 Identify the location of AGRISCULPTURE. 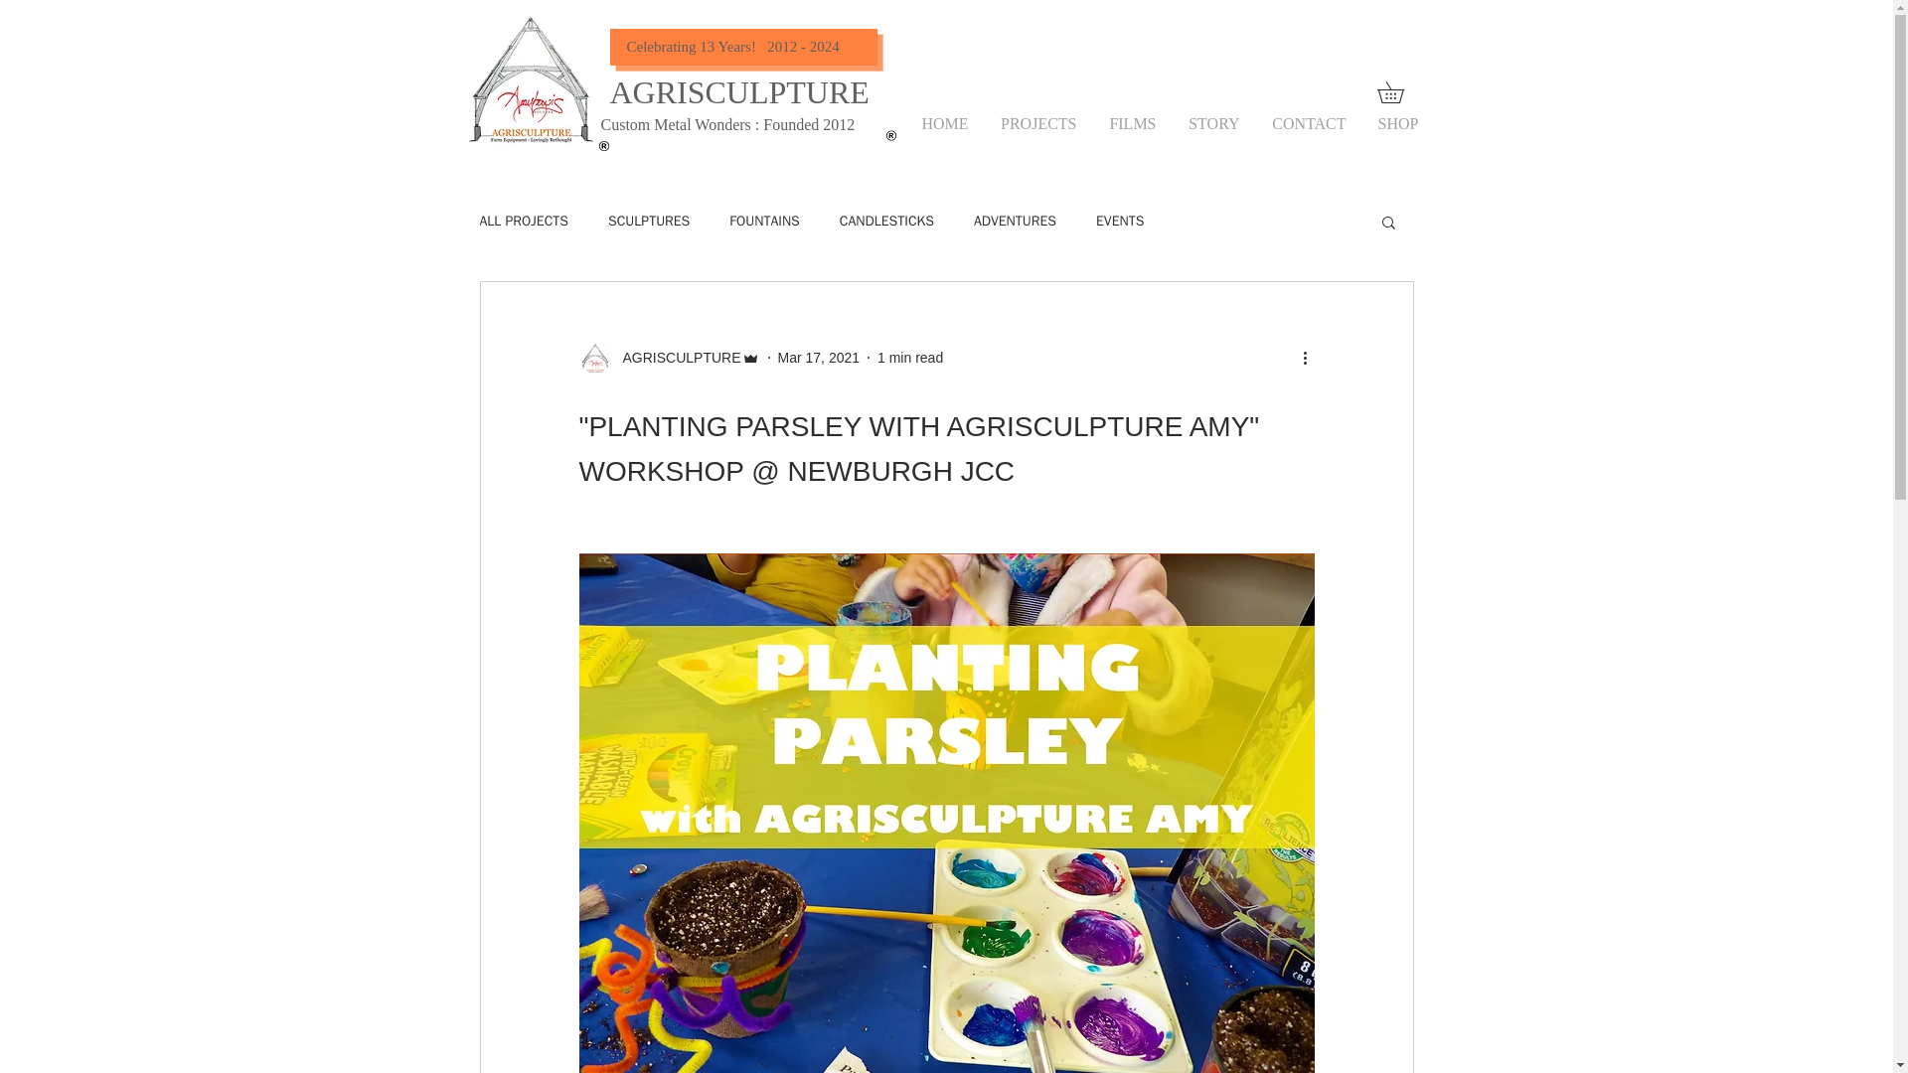
(675, 358).